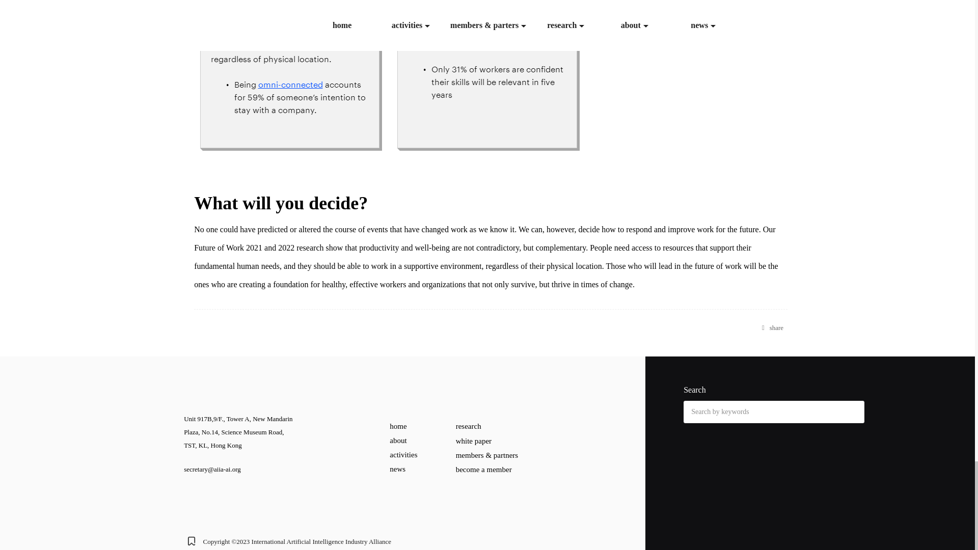 Image resolution: width=978 pixels, height=550 pixels. What do you see at coordinates (397, 469) in the screenshot?
I see `news` at bounding box center [397, 469].